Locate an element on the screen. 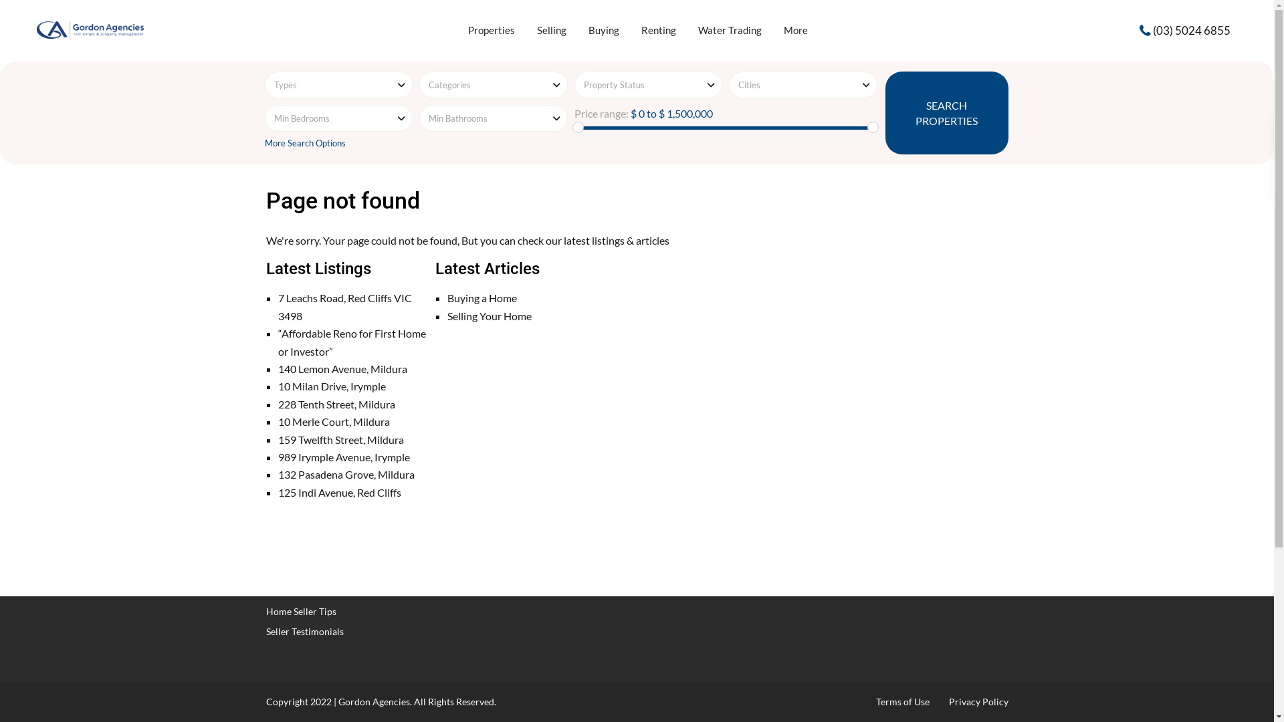  Water Trading is located at coordinates (730, 30).